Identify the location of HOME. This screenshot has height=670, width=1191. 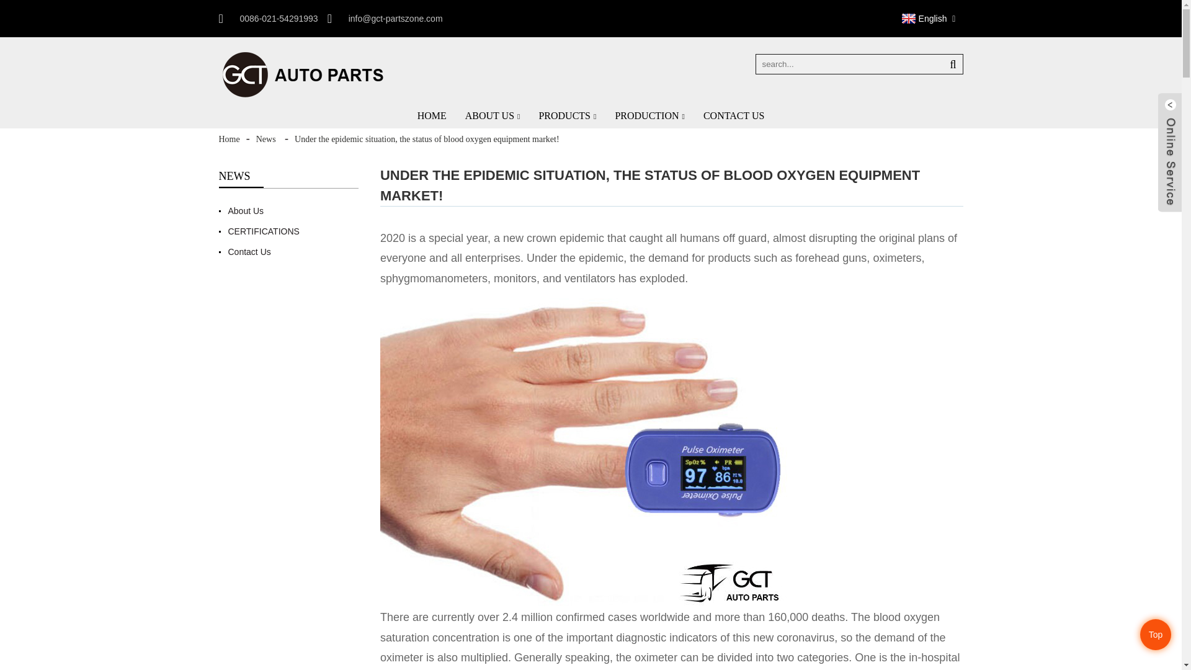
(432, 116).